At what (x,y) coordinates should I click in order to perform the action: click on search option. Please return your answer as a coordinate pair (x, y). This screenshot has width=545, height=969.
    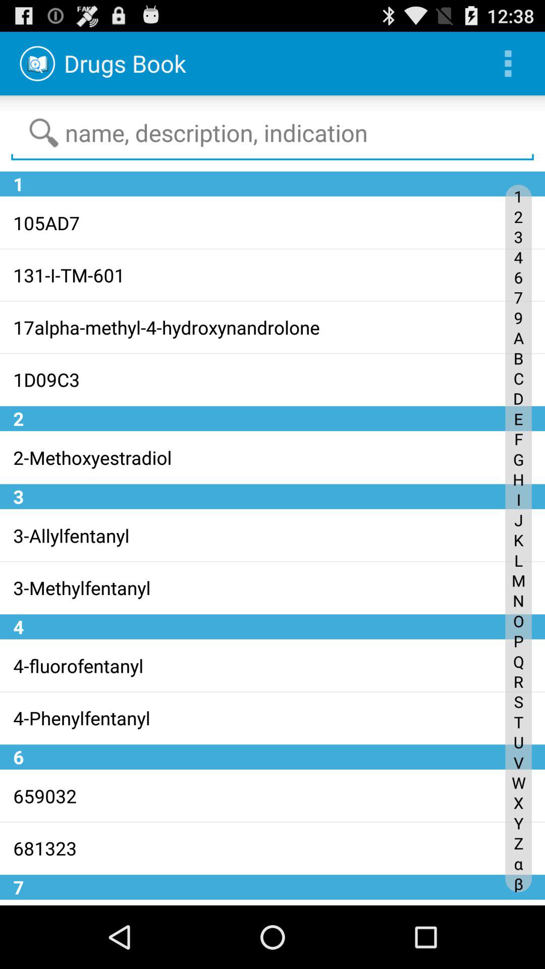
    Looking at the image, I should click on (272, 133).